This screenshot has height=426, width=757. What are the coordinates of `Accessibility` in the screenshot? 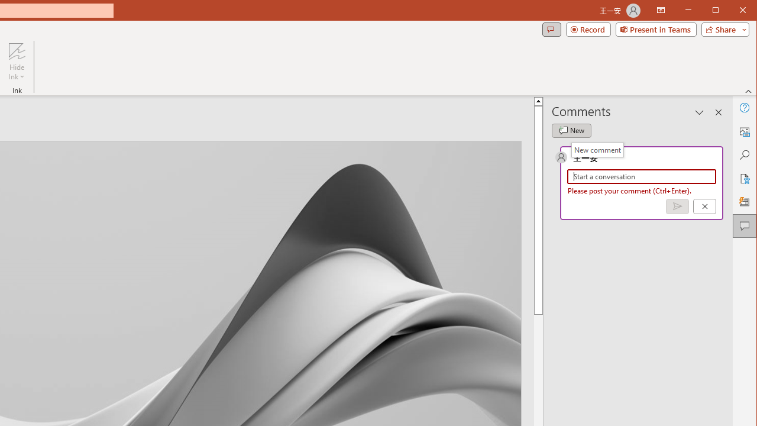 It's located at (744, 179).